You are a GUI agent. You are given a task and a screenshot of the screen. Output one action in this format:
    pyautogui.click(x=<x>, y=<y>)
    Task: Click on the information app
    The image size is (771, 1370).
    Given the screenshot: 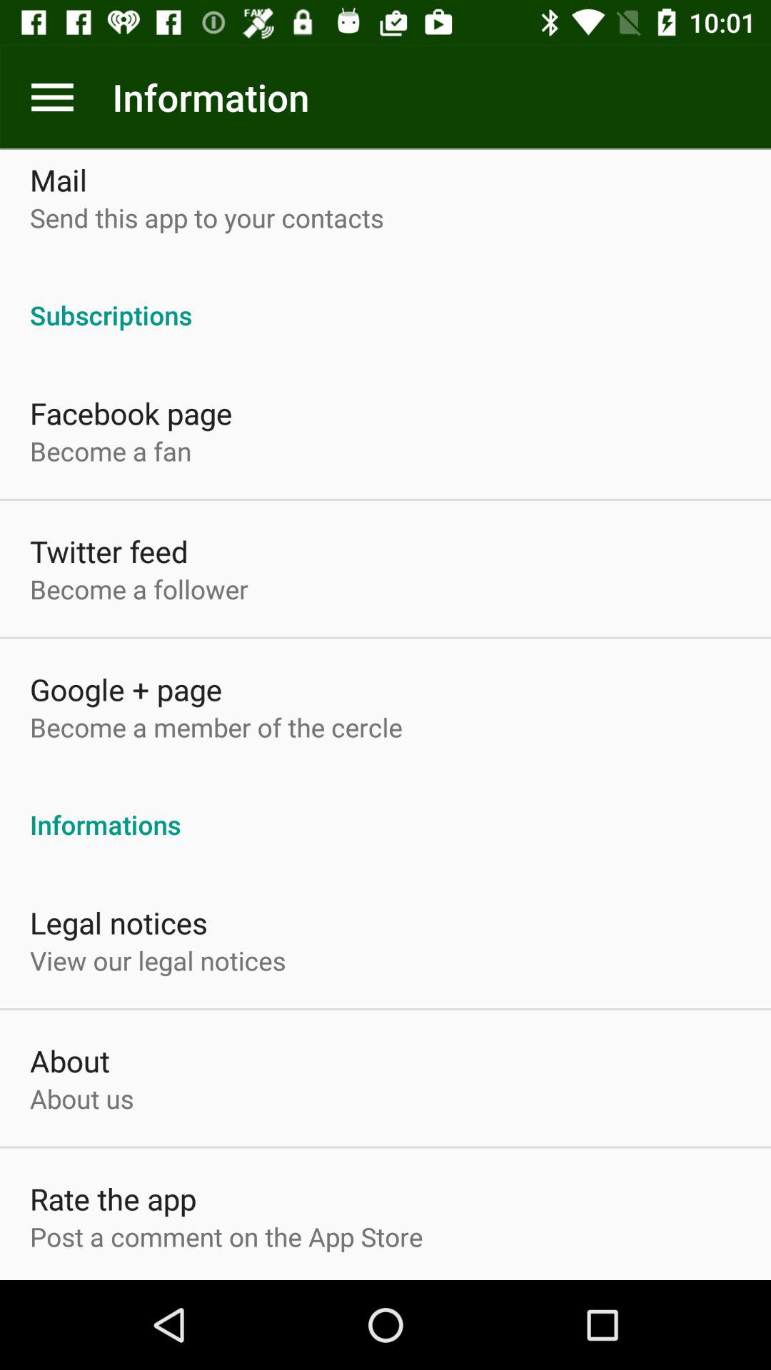 What is the action you would take?
    pyautogui.click(x=53, y=97)
    